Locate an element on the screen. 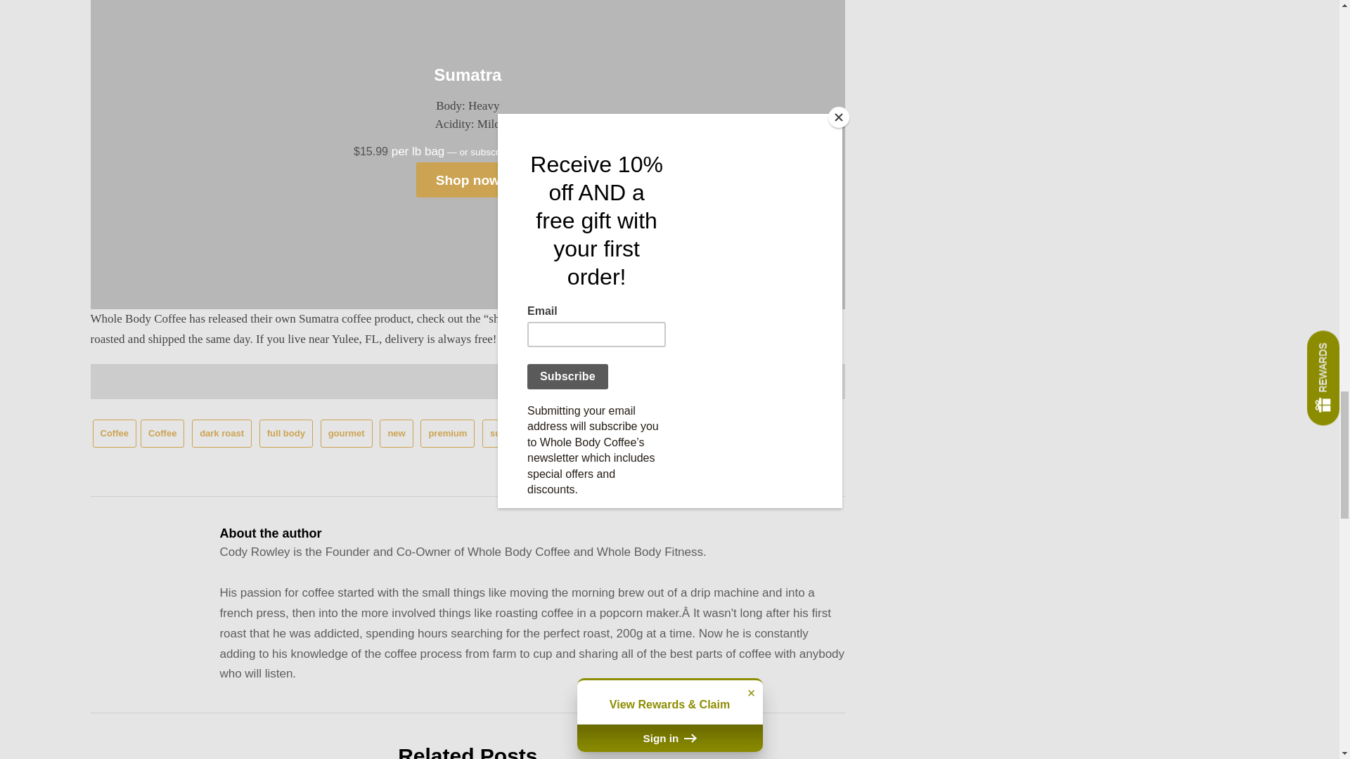  Shop now is located at coordinates (467, 180).